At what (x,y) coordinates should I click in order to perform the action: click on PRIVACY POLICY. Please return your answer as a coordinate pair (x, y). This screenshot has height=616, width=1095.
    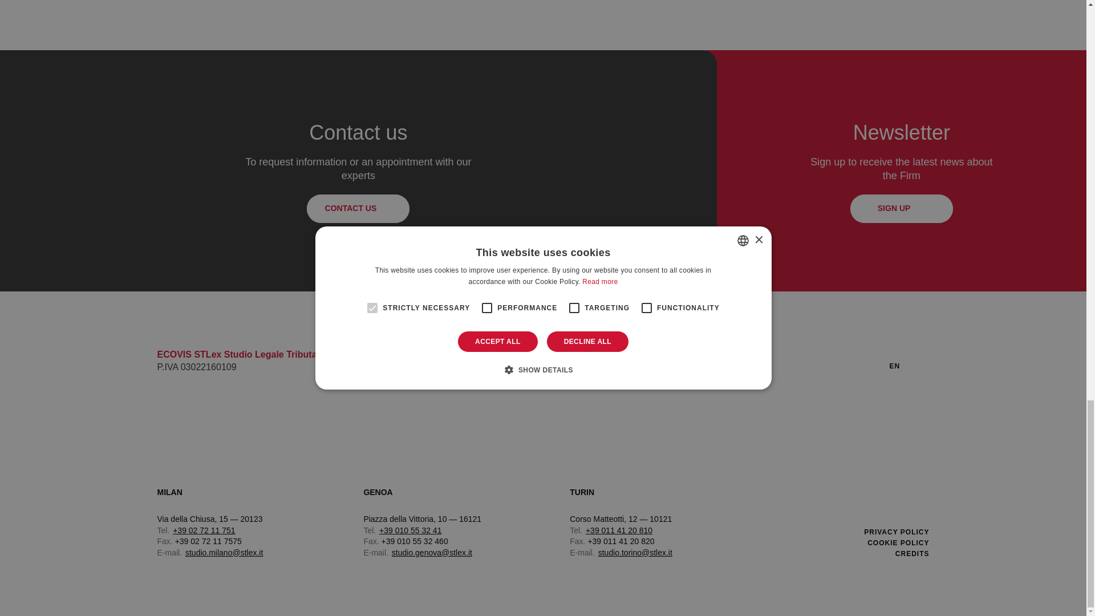
    Looking at the image, I should click on (896, 532).